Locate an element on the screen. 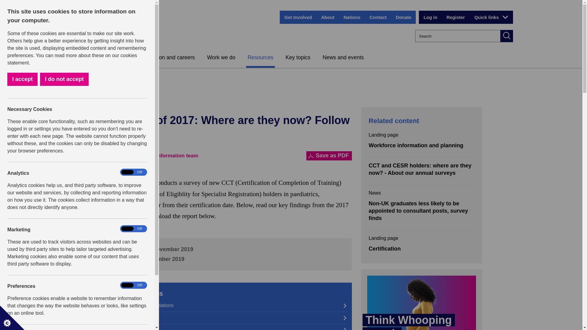  Summary is located at coordinates (226, 318).